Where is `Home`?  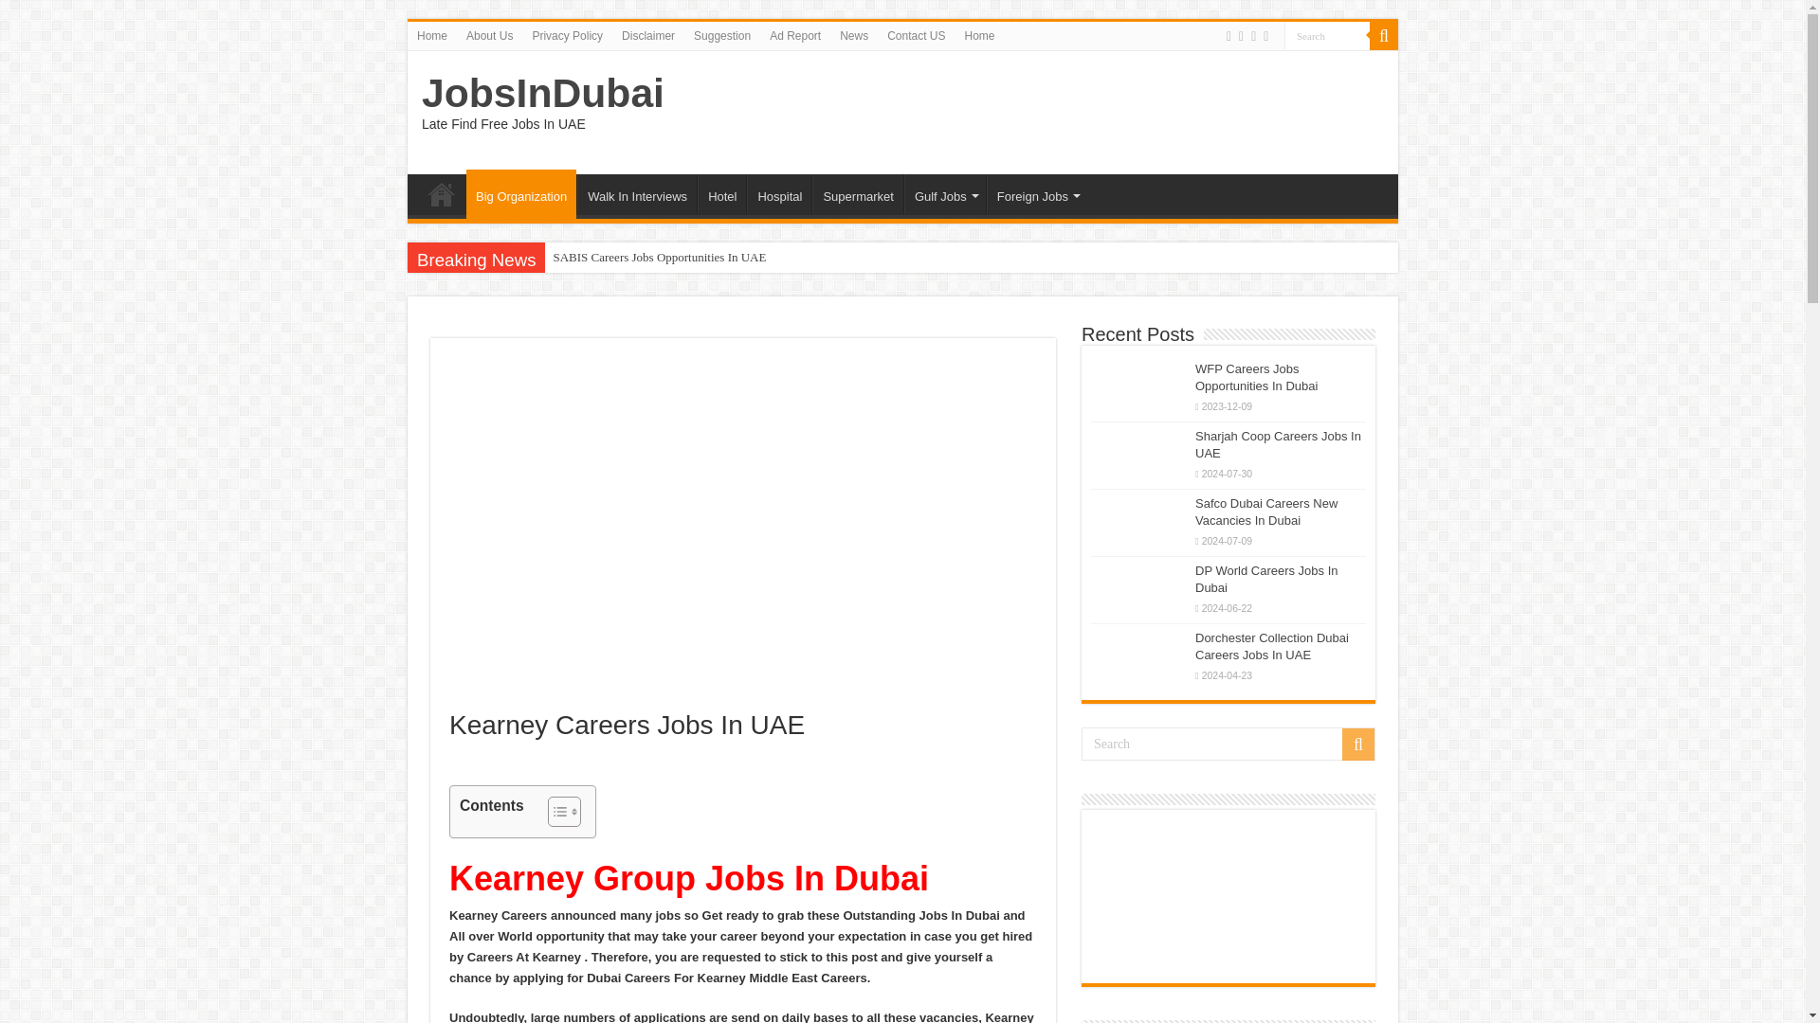 Home is located at coordinates (432, 35).